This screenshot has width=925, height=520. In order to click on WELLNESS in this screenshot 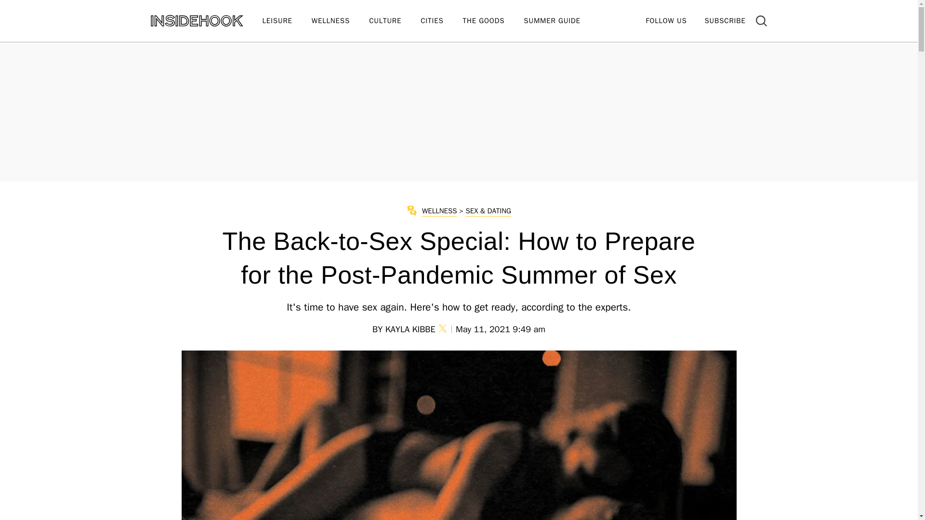, I will do `click(340, 21)`.